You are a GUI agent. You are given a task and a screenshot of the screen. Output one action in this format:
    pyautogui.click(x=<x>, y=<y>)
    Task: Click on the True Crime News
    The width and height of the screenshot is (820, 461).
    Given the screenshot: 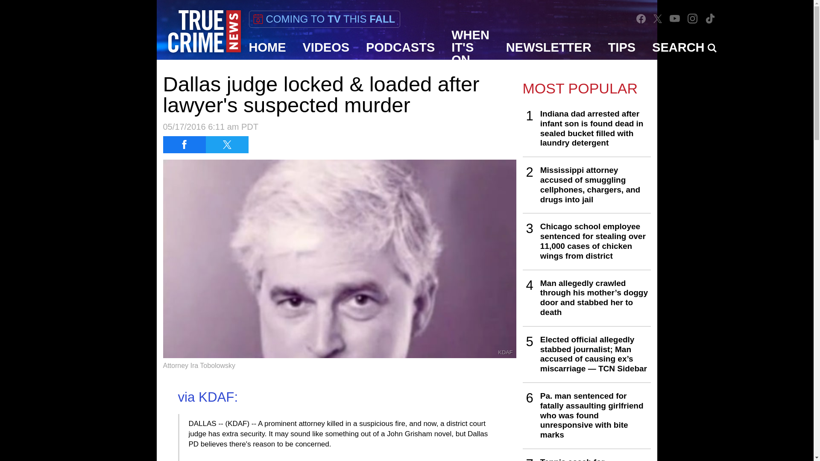 What is the action you would take?
    pyautogui.click(x=204, y=32)
    